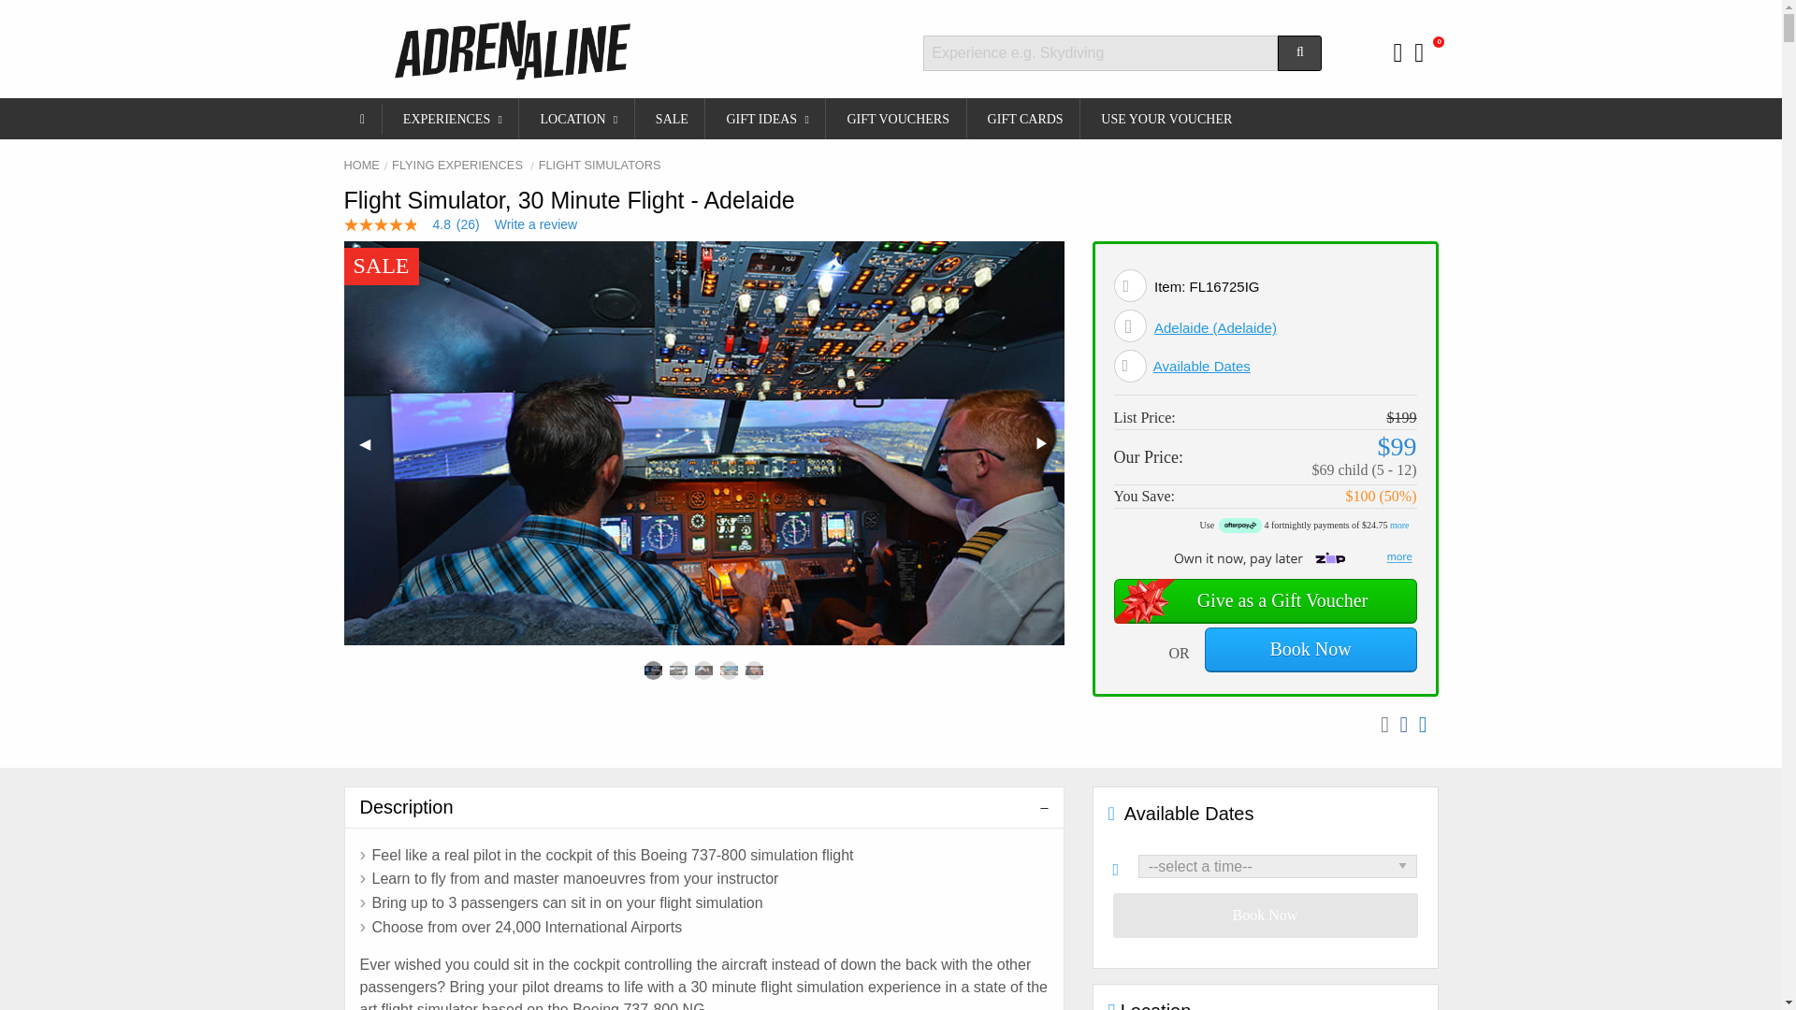 Image resolution: width=1796 pixels, height=1010 pixels. Describe the element at coordinates (1126, 866) in the screenshot. I see `Prefered Time` at that location.